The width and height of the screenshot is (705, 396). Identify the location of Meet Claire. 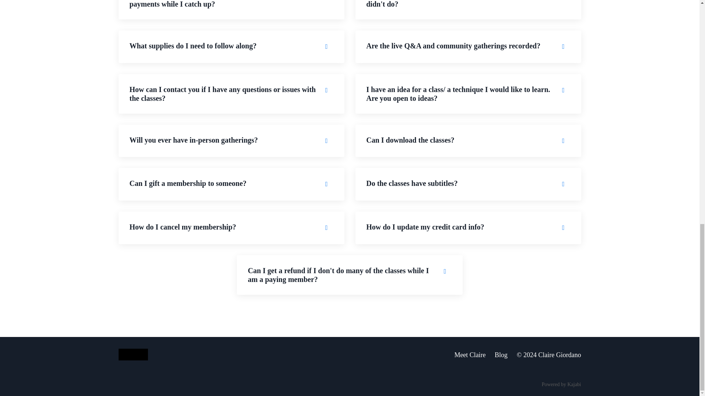
(470, 355).